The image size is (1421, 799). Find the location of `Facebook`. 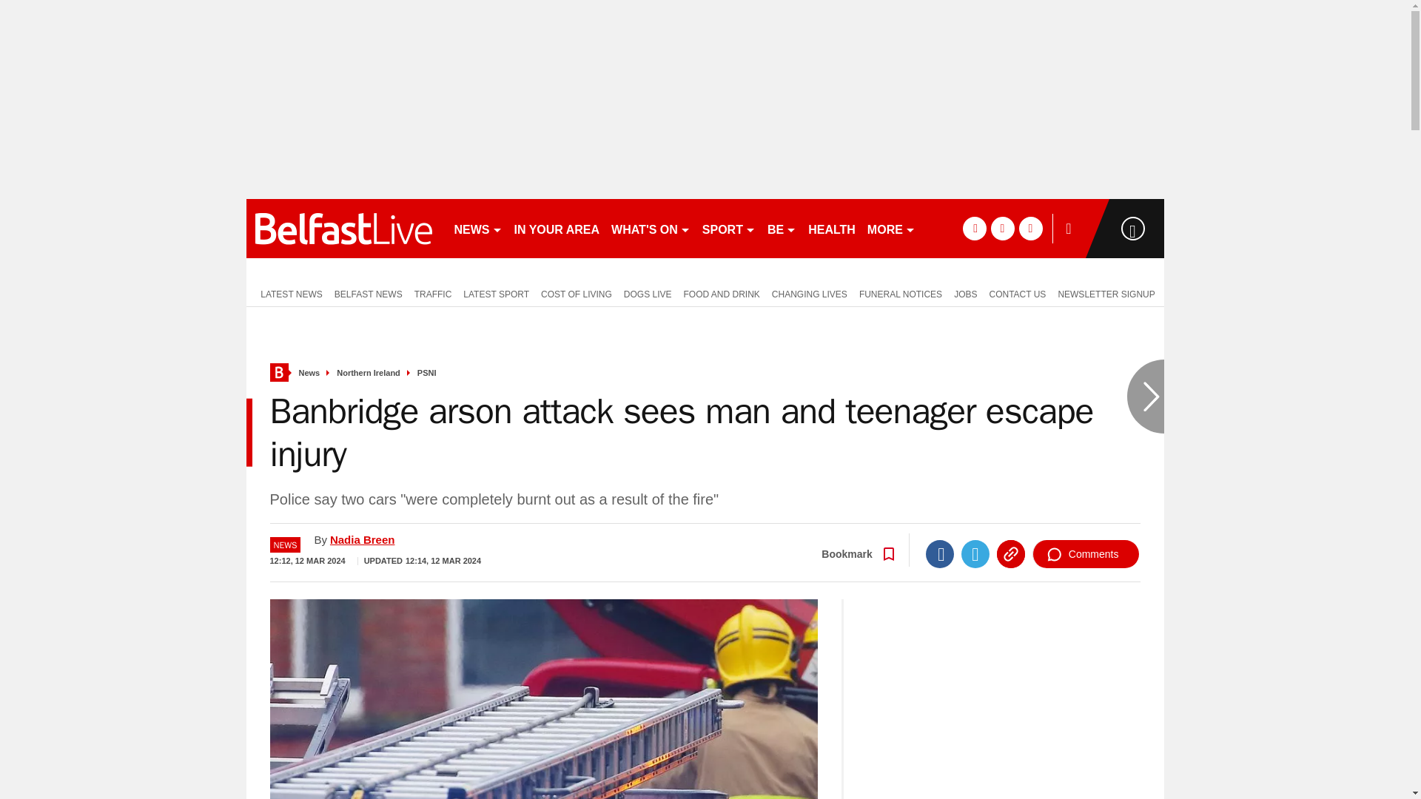

Facebook is located at coordinates (940, 553).